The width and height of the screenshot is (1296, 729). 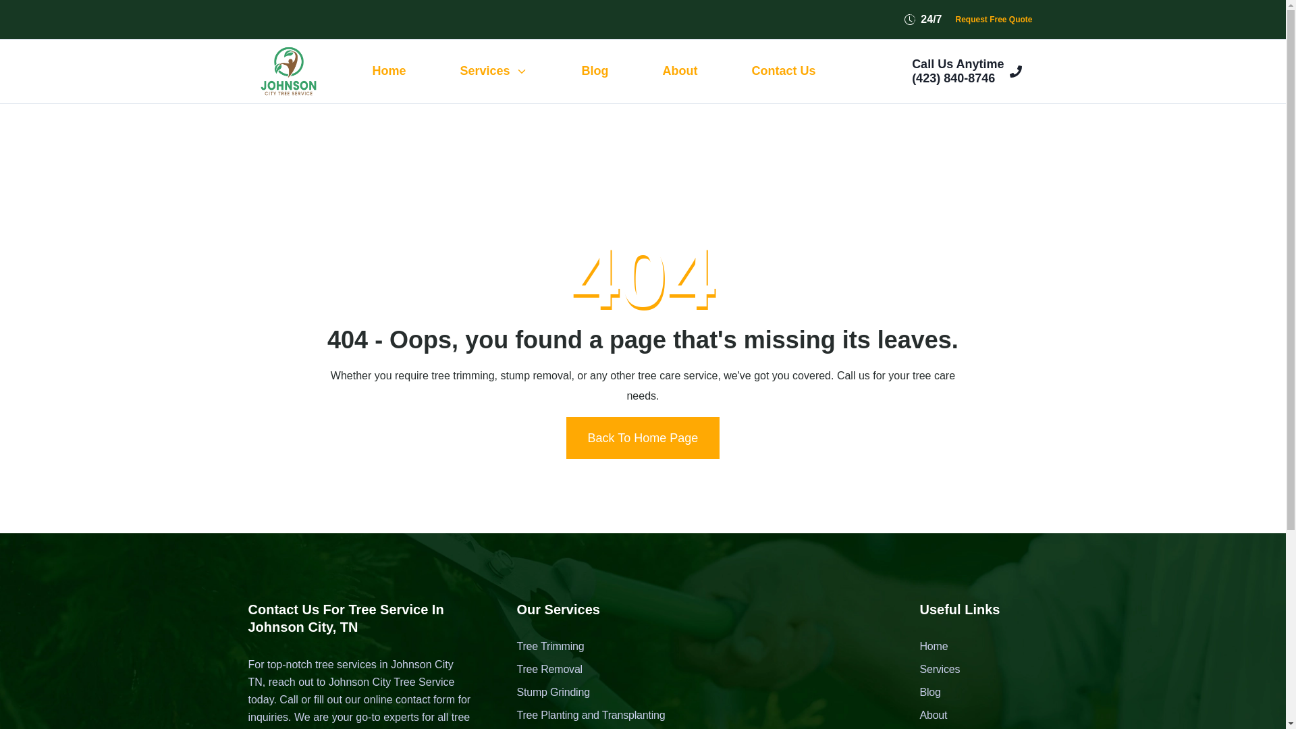 What do you see at coordinates (590, 693) in the screenshot?
I see `Stump Grinding` at bounding box center [590, 693].